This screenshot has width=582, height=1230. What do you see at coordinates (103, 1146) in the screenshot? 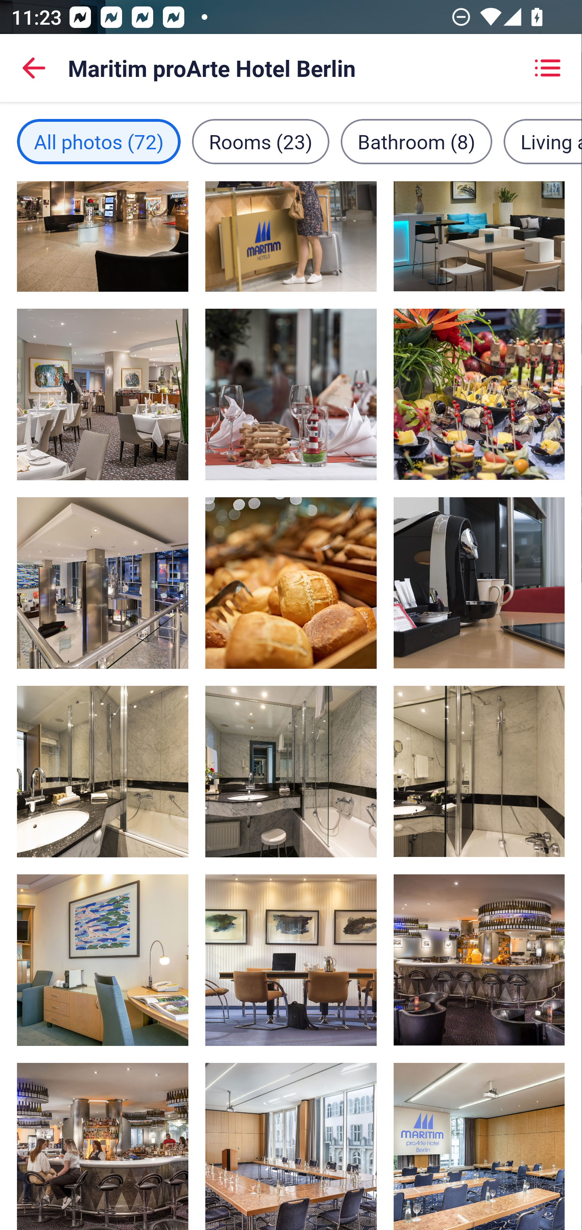
I see `Serves lunch and dinner, image` at bounding box center [103, 1146].